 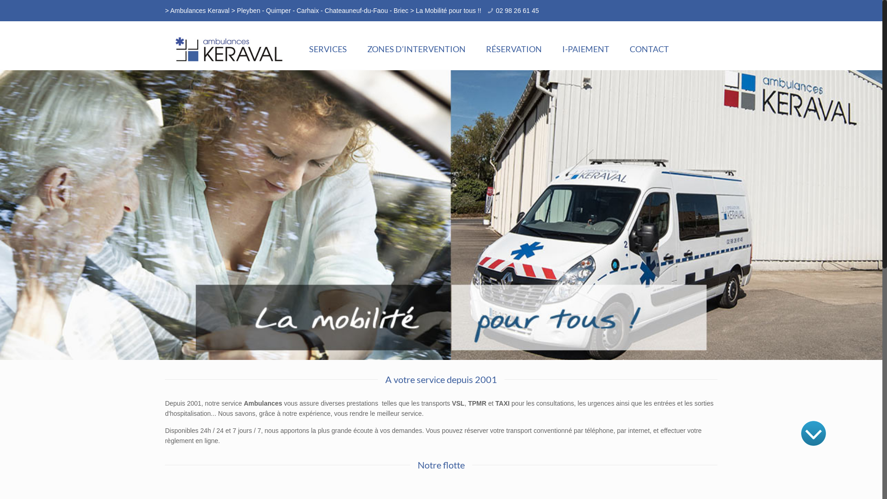 I want to click on CONTACT, so click(x=650, y=49).